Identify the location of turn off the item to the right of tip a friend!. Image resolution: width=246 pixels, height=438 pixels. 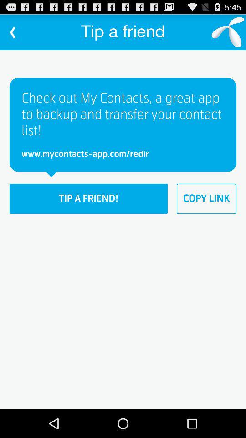
(206, 198).